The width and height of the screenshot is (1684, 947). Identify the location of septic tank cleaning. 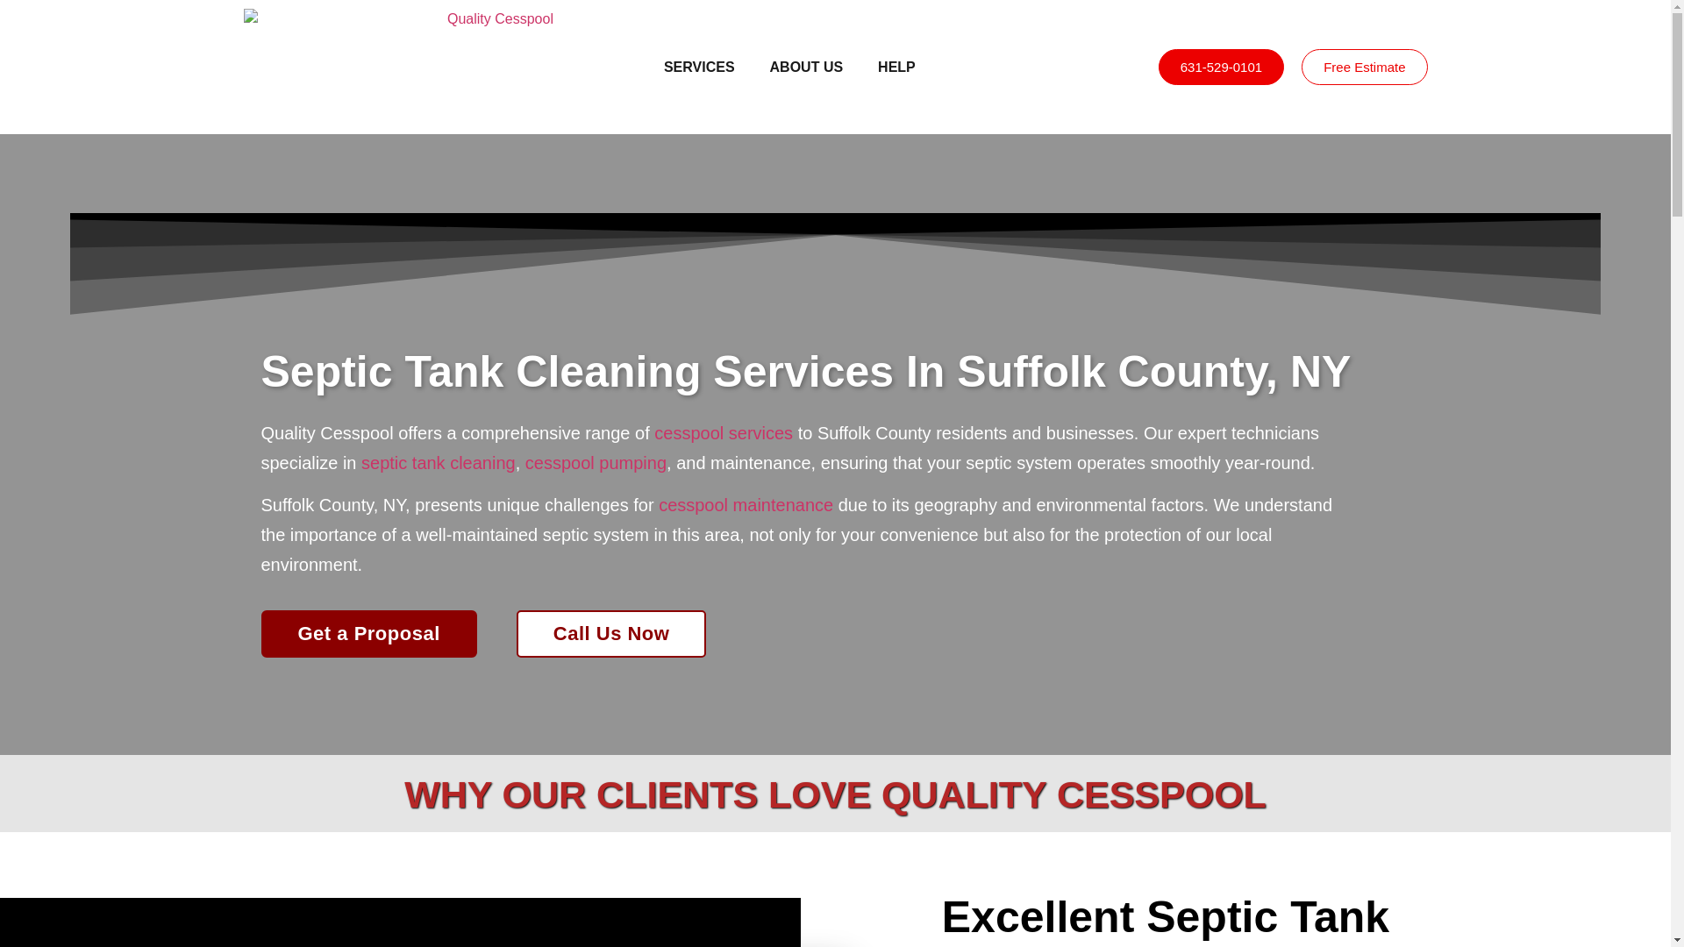
(439, 463).